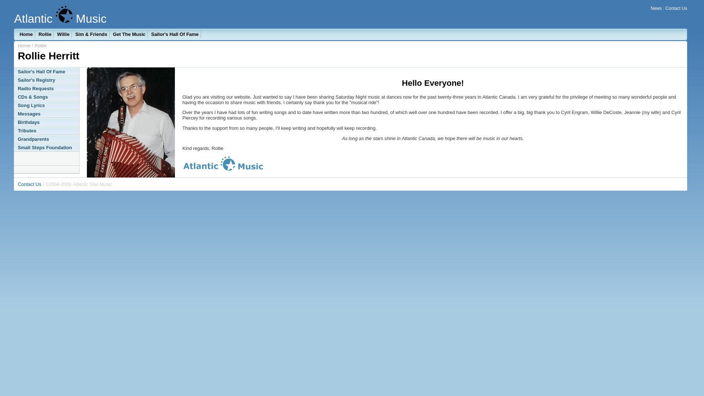 The width and height of the screenshot is (704, 396). What do you see at coordinates (129, 34) in the screenshot?
I see `Get The Music` at bounding box center [129, 34].